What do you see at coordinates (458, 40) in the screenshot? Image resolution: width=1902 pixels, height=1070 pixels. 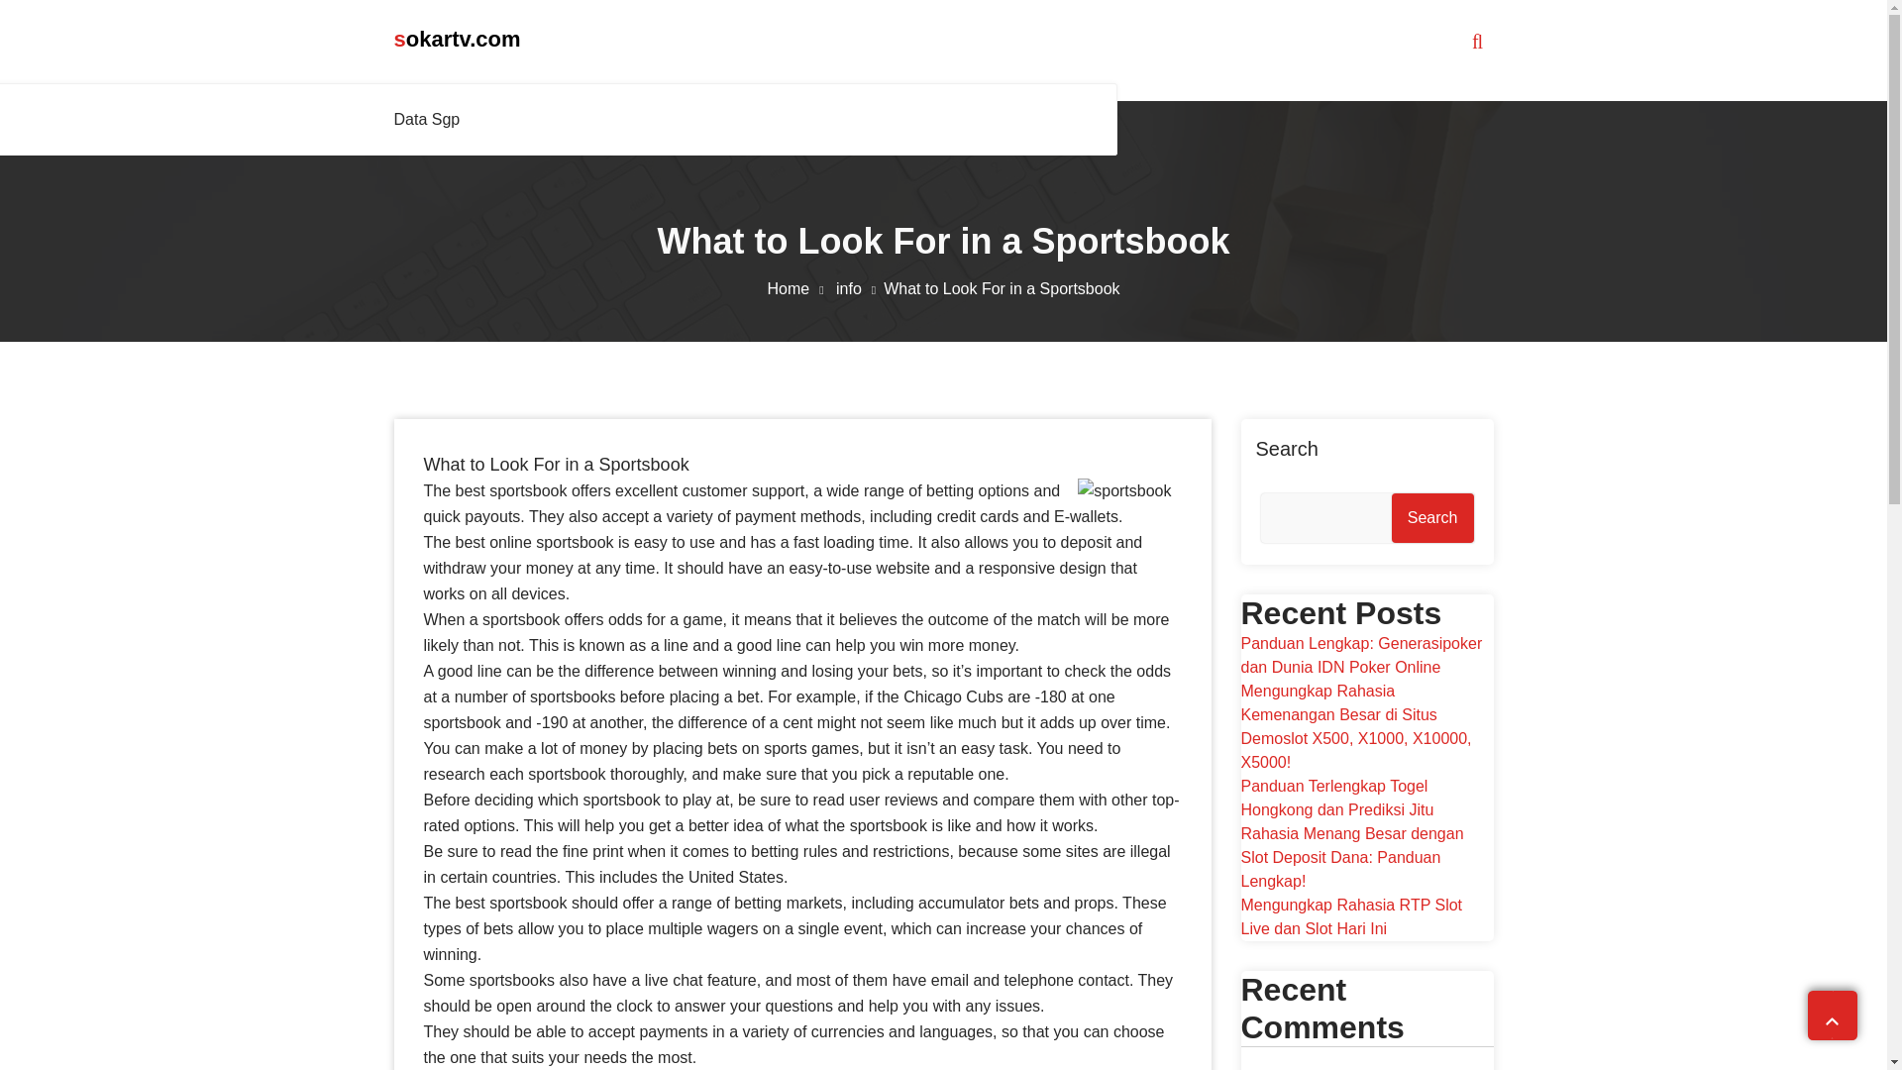 I see `sokartv.com` at bounding box center [458, 40].